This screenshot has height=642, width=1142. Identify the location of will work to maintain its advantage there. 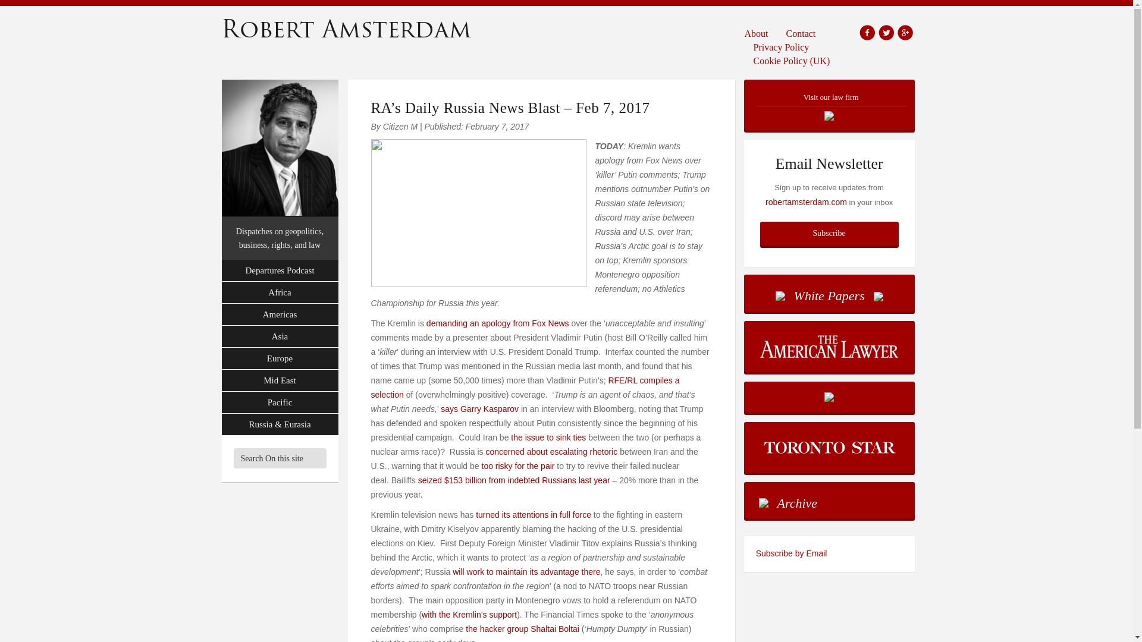
(526, 571).